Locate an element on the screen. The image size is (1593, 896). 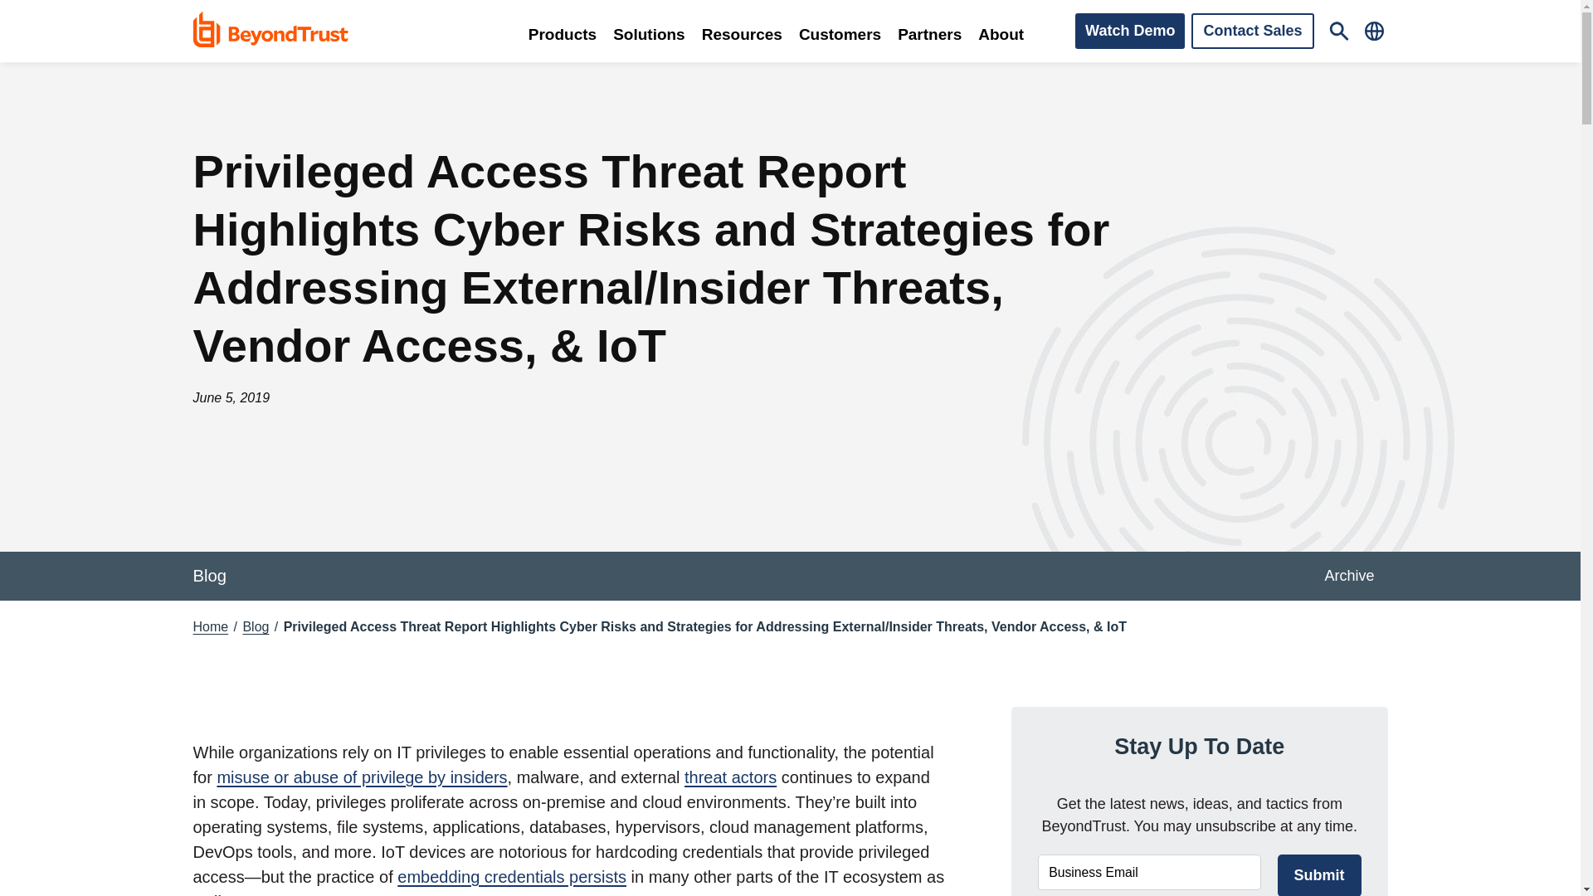
Partners is located at coordinates (929, 32).